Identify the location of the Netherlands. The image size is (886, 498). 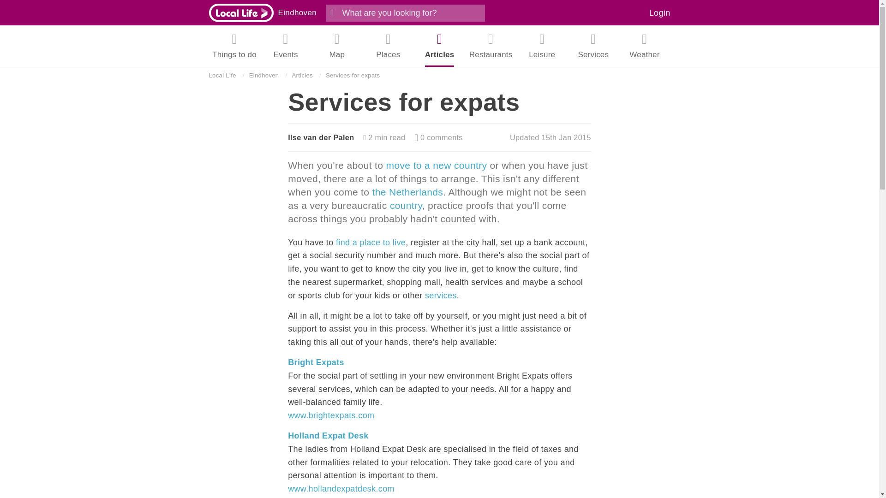
(408, 192).